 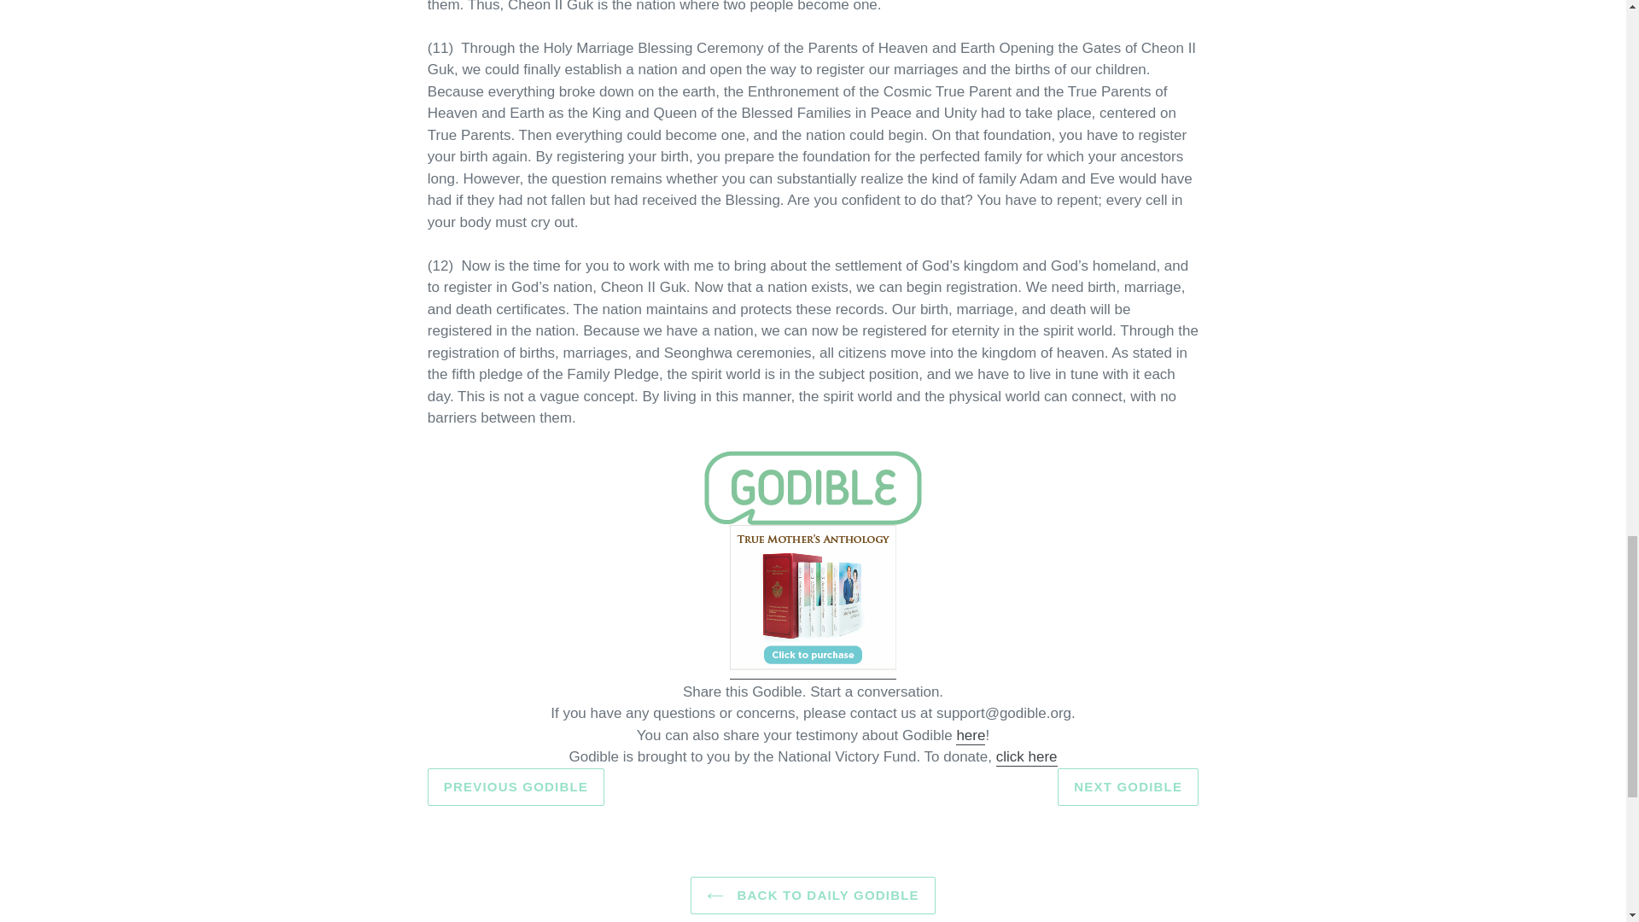 I want to click on click here, so click(x=1026, y=756).